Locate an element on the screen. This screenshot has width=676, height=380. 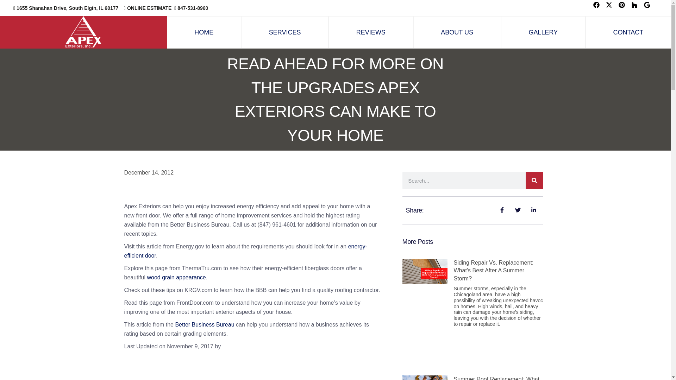
Energy Savers - energy.gov is located at coordinates (245, 251).